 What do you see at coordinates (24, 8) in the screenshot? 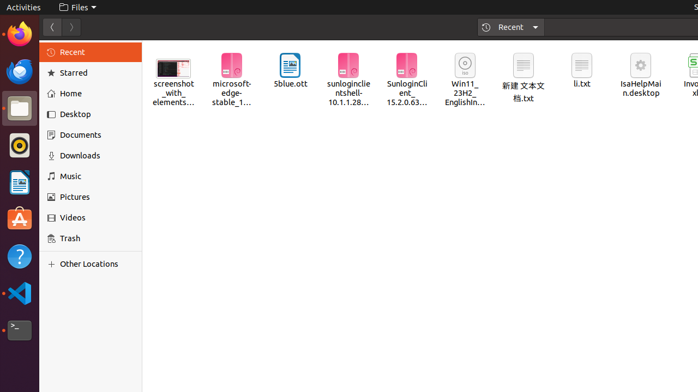
I see `Activities` at bounding box center [24, 8].